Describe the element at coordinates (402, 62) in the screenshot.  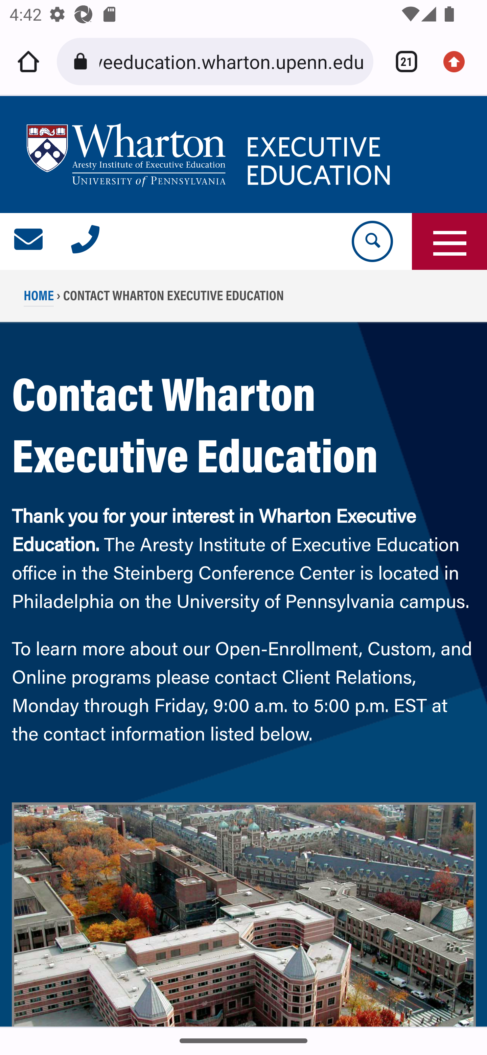
I see `Switch or close tabs` at that location.